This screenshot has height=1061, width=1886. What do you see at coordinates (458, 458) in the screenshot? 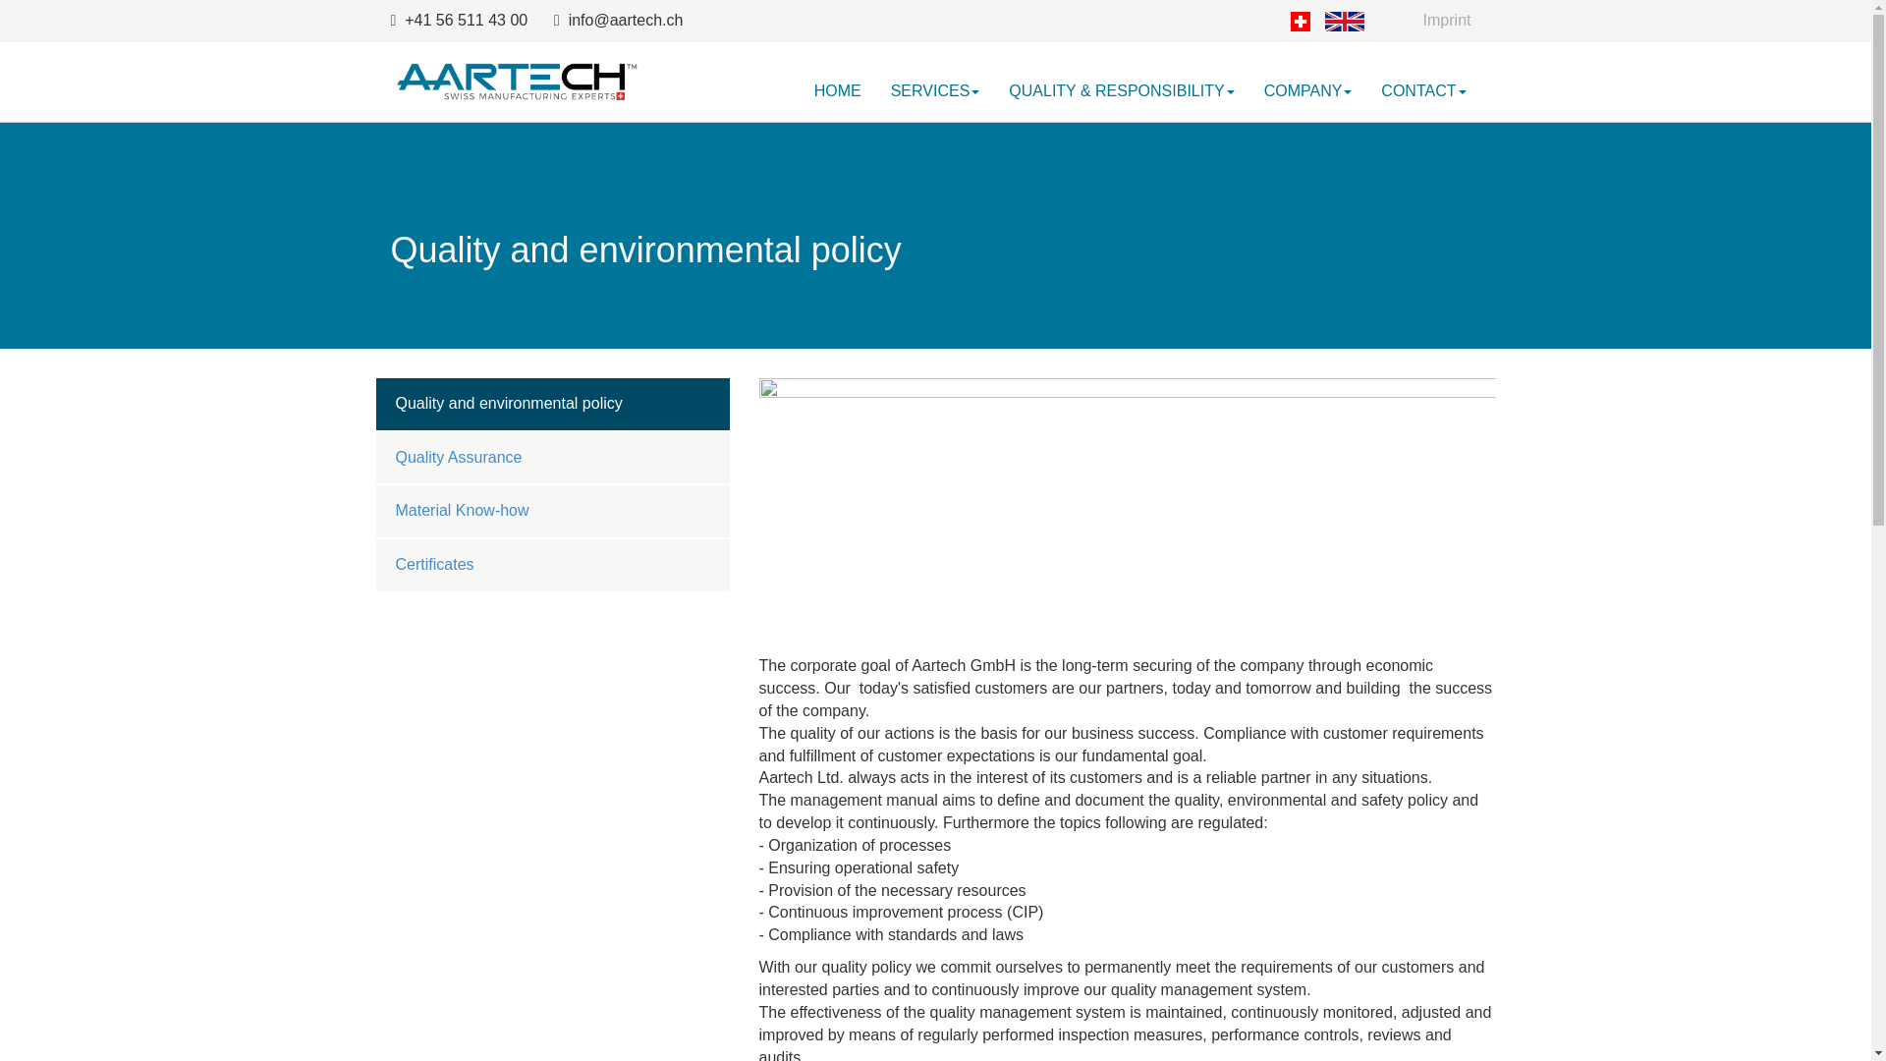
I see `Quality Assurance` at bounding box center [458, 458].